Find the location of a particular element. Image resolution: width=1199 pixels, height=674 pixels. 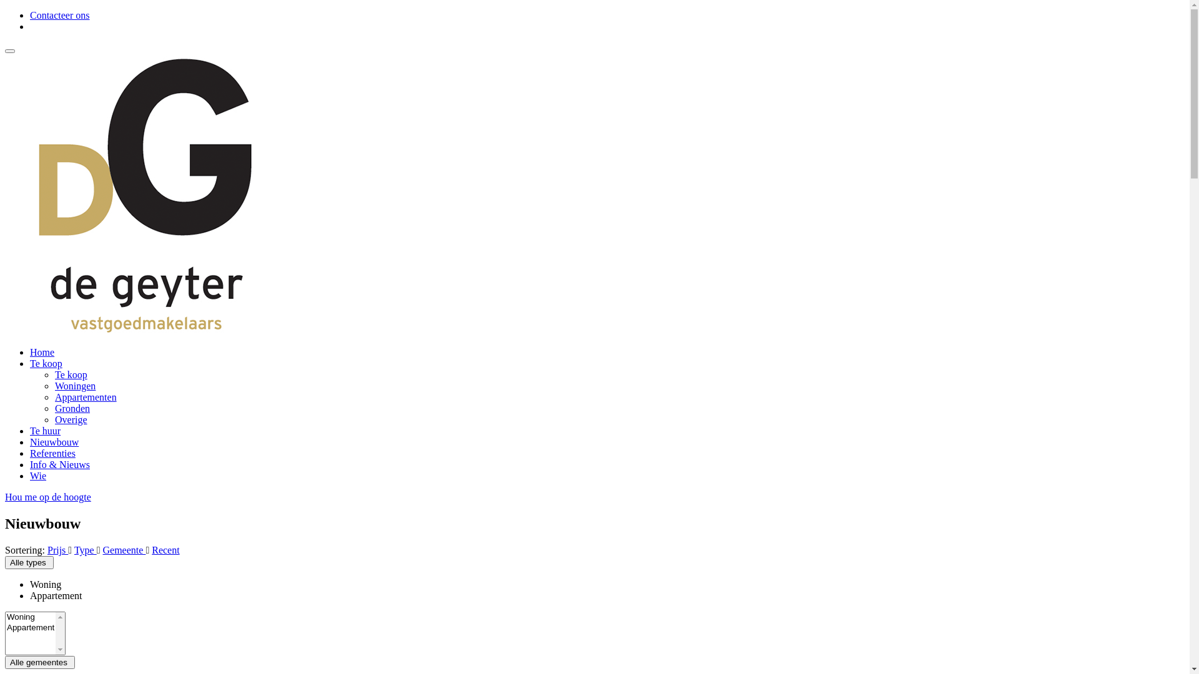

Type is located at coordinates (86, 550).